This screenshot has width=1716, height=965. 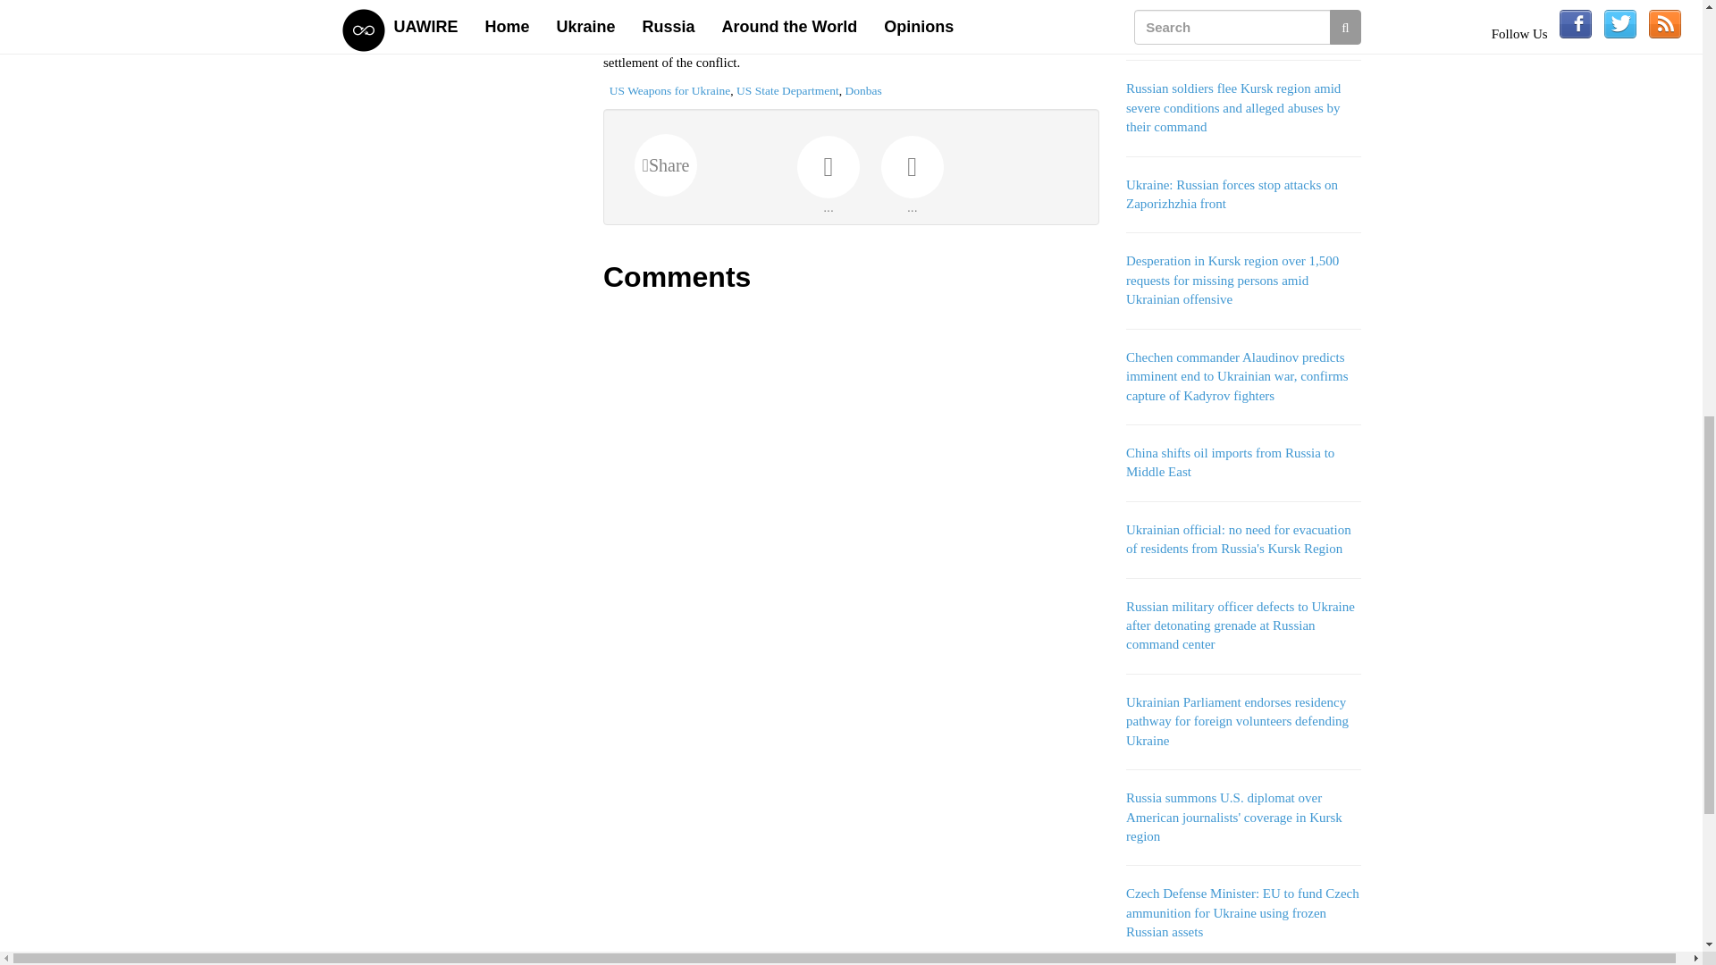 I want to click on US State Department, so click(x=786, y=90).